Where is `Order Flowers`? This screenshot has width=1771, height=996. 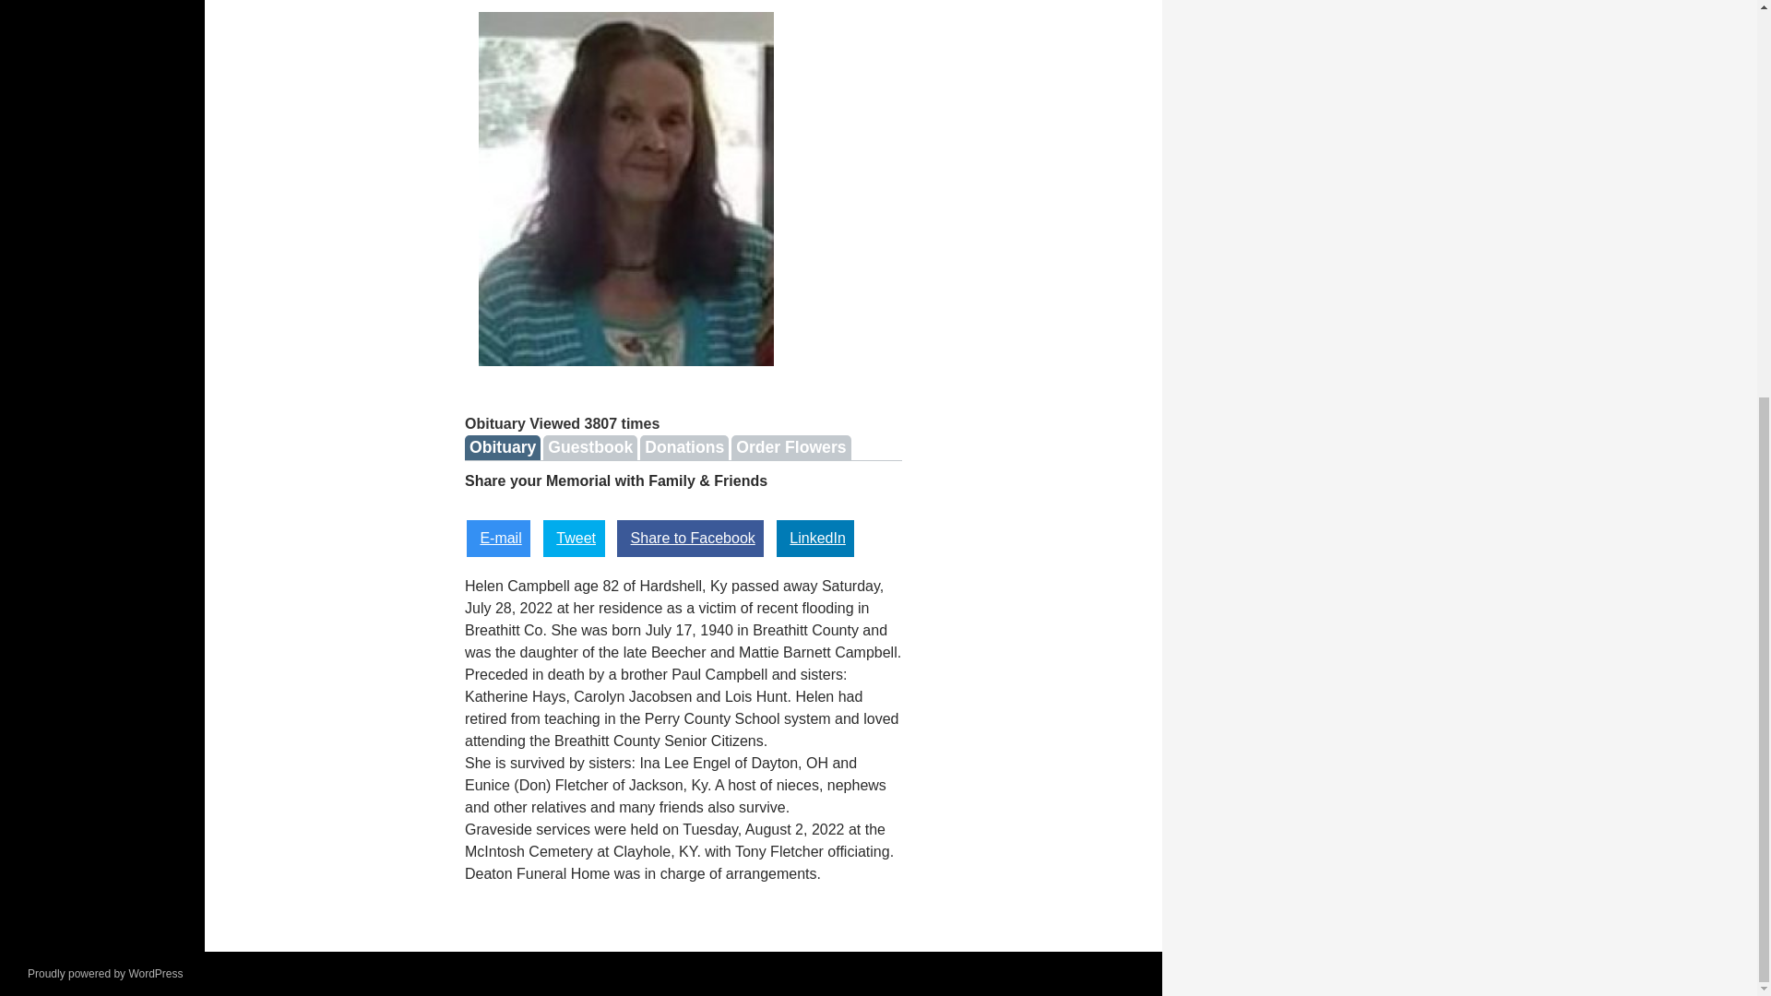
Order Flowers is located at coordinates (790, 446).